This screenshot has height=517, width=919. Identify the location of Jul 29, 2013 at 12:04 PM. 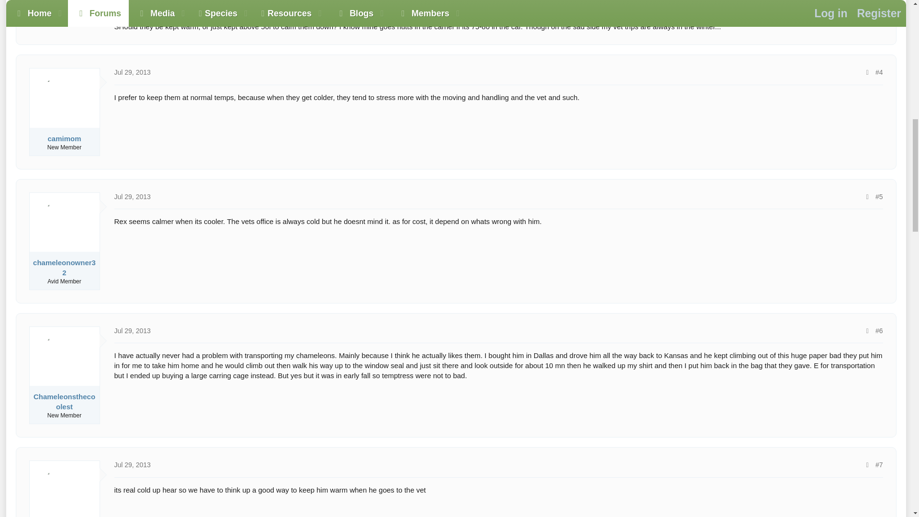
(132, 330).